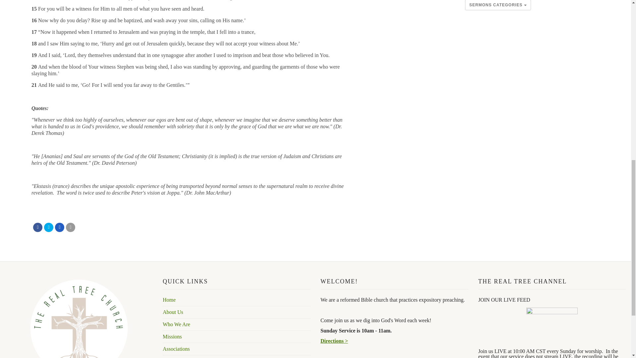 This screenshot has width=636, height=358. What do you see at coordinates (70, 227) in the screenshot?
I see `Email` at bounding box center [70, 227].